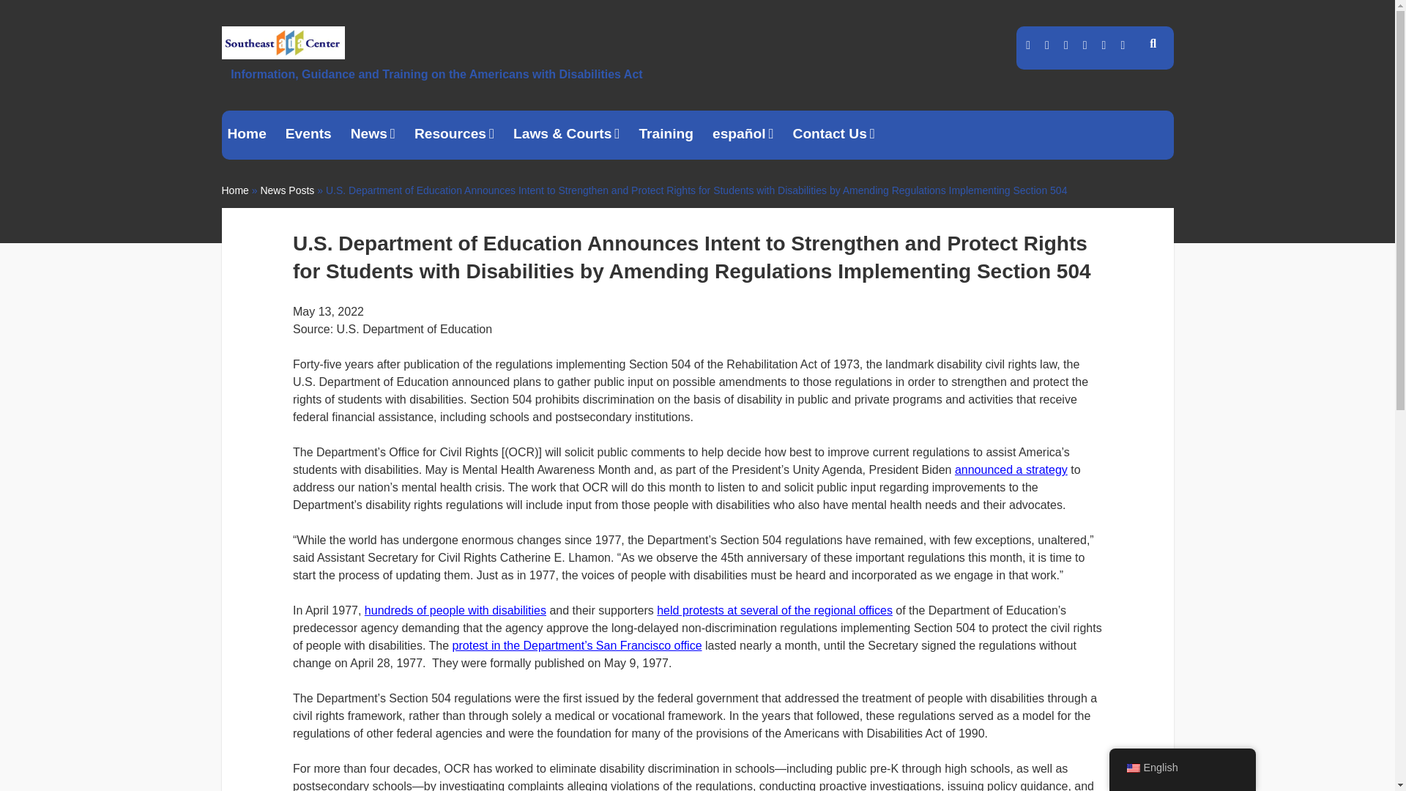 The height and width of the screenshot is (791, 1406). I want to click on Contact Us, so click(834, 135).